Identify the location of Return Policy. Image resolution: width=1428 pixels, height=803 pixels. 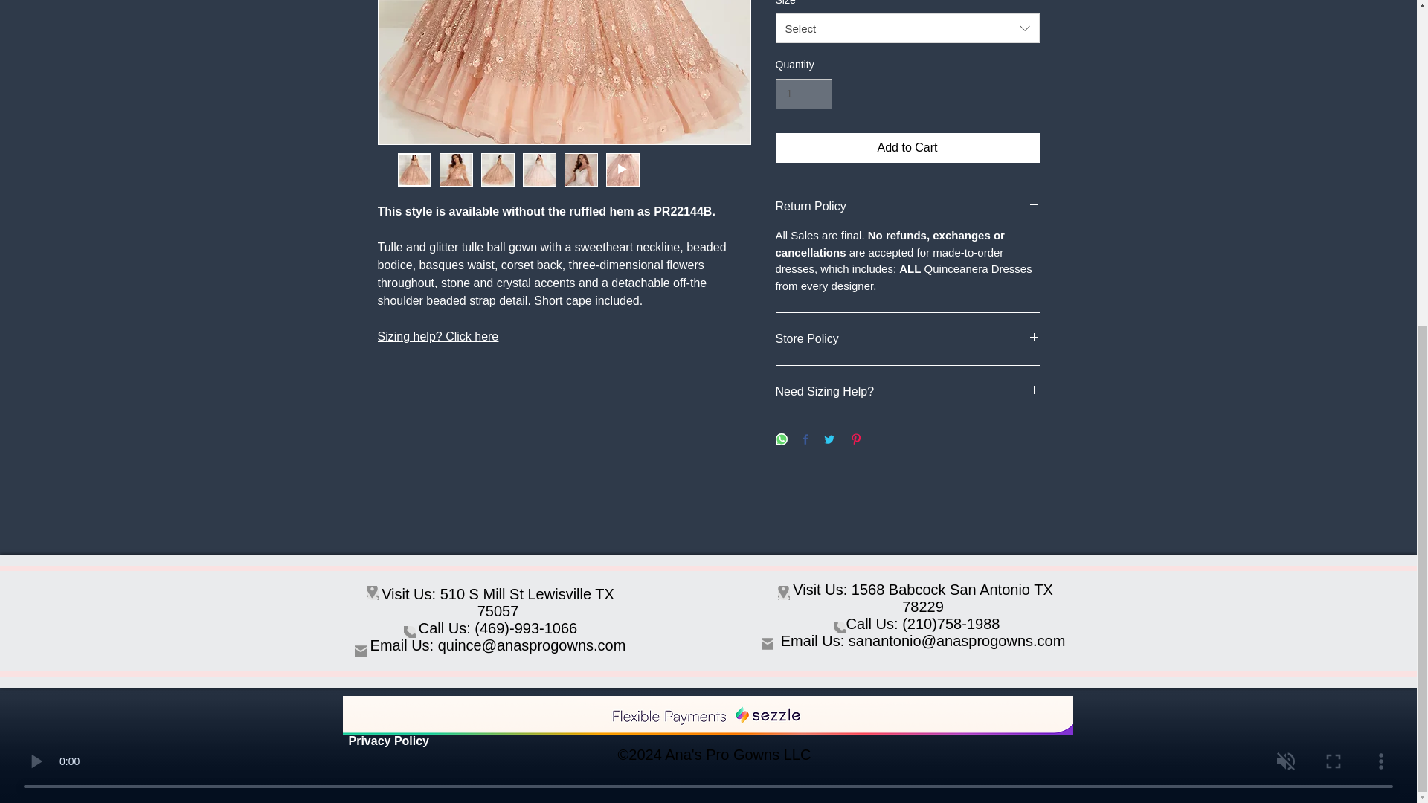
(907, 207).